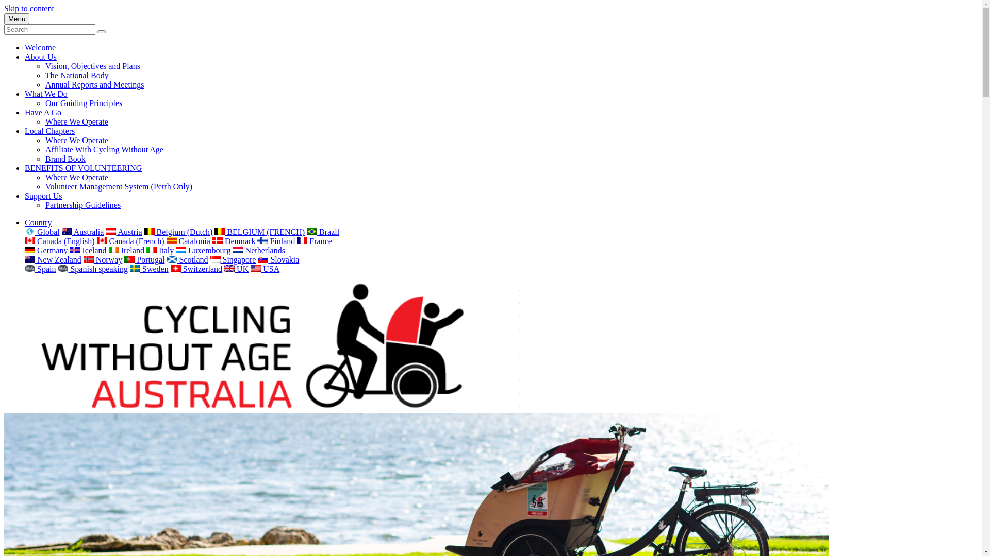  Describe the element at coordinates (95, 84) in the screenshot. I see `Annual Reports and Meetings` at that location.